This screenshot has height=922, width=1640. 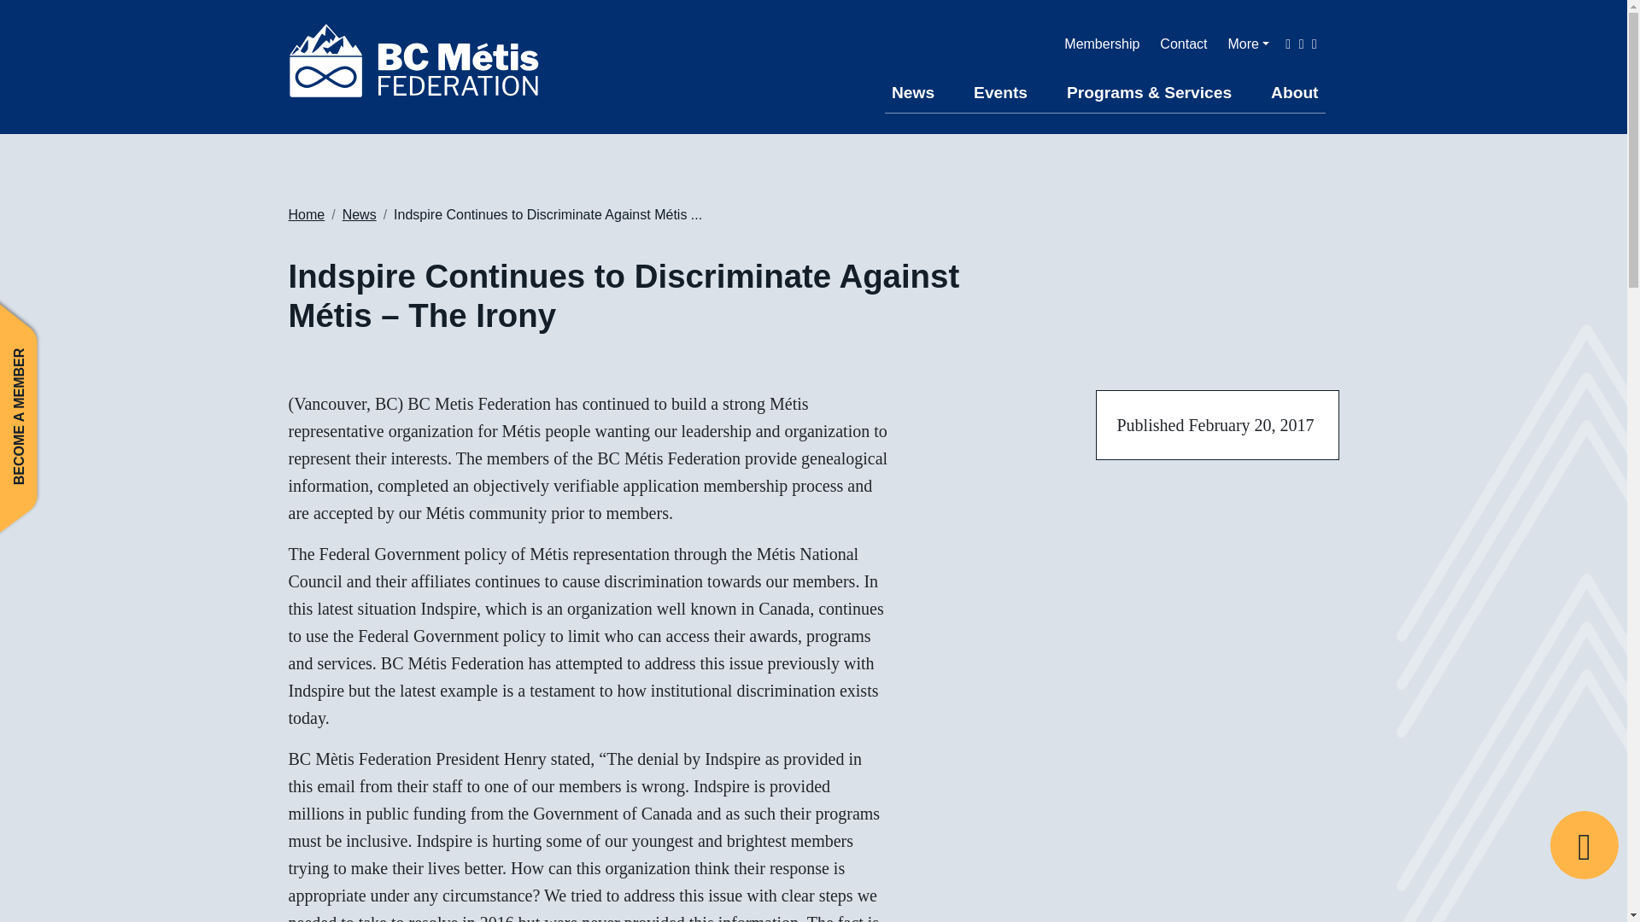 What do you see at coordinates (306, 215) in the screenshot?
I see `Home` at bounding box center [306, 215].